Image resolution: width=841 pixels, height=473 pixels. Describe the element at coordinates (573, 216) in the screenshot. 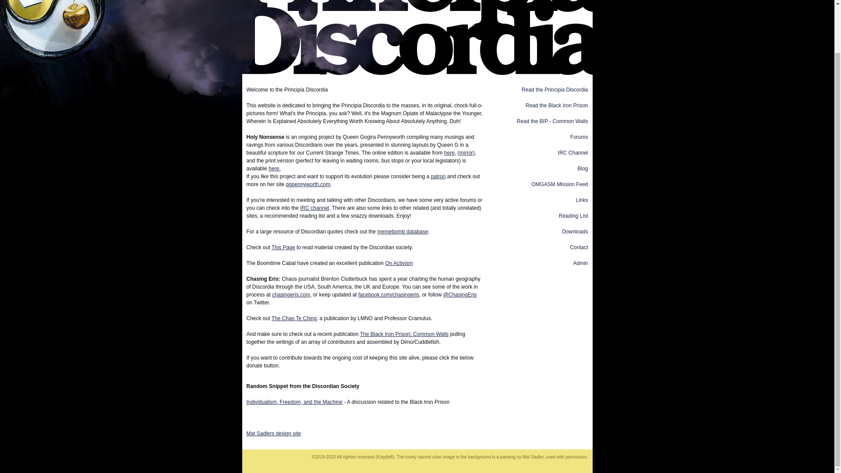

I see `Reading List` at that location.